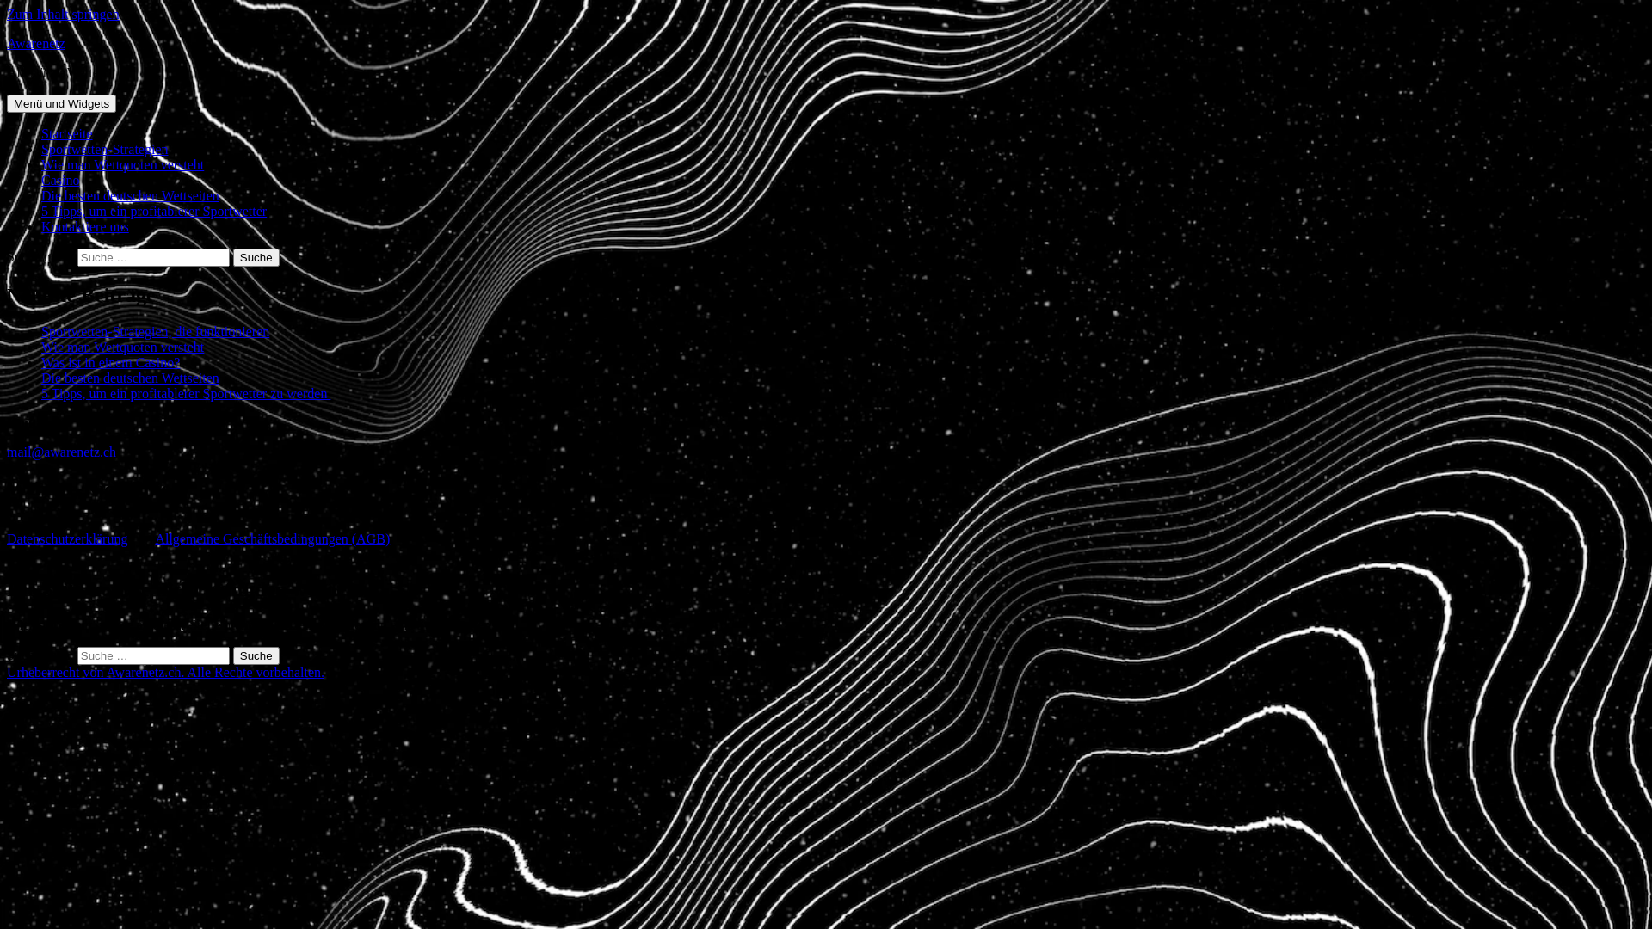 This screenshot has height=929, width=1652. What do you see at coordinates (186, 394) in the screenshot?
I see `5 Tipps, um ein profitablerer Sportwetter zu werden ` at bounding box center [186, 394].